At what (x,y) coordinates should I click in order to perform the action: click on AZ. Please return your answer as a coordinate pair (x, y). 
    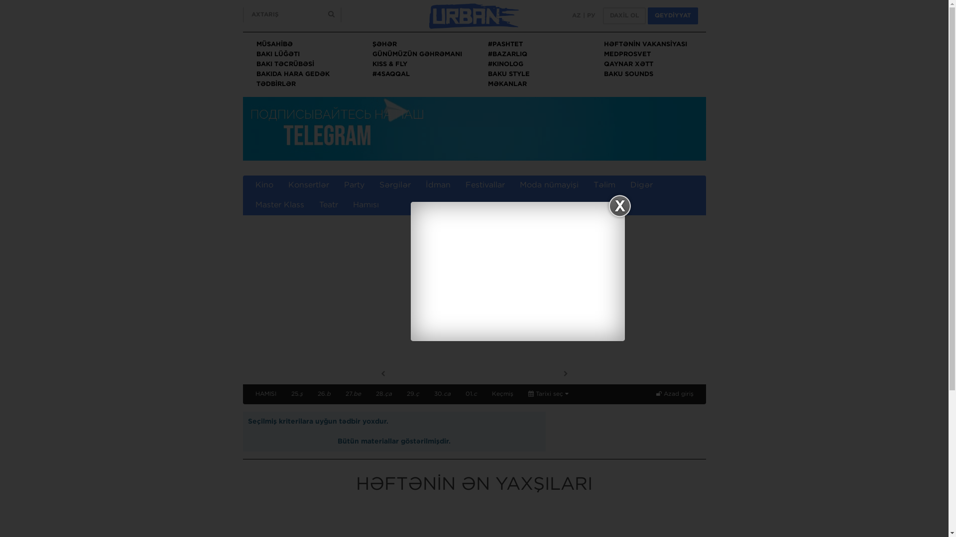
    Looking at the image, I should click on (577, 16).